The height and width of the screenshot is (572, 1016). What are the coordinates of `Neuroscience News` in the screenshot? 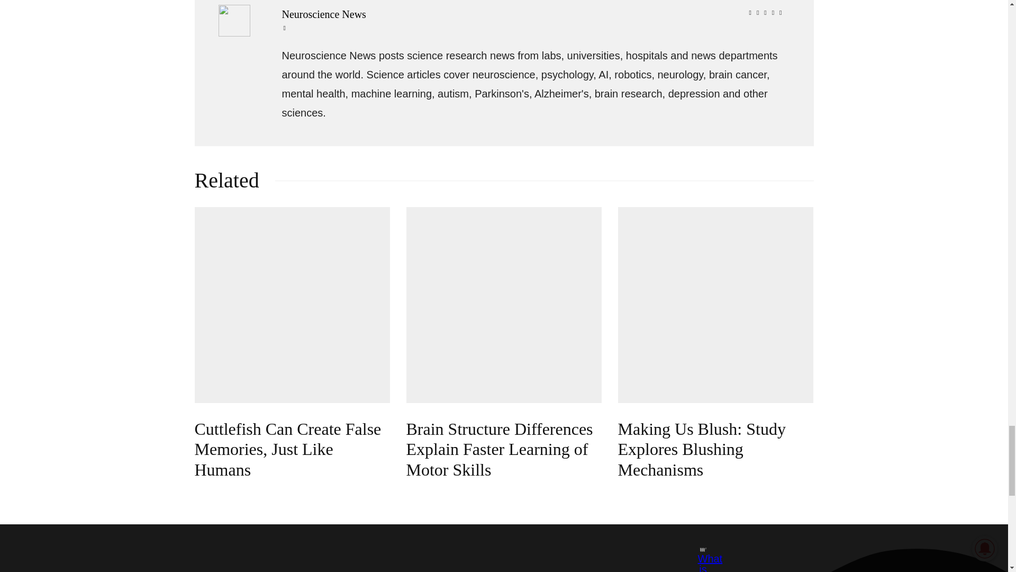 It's located at (533, 14).